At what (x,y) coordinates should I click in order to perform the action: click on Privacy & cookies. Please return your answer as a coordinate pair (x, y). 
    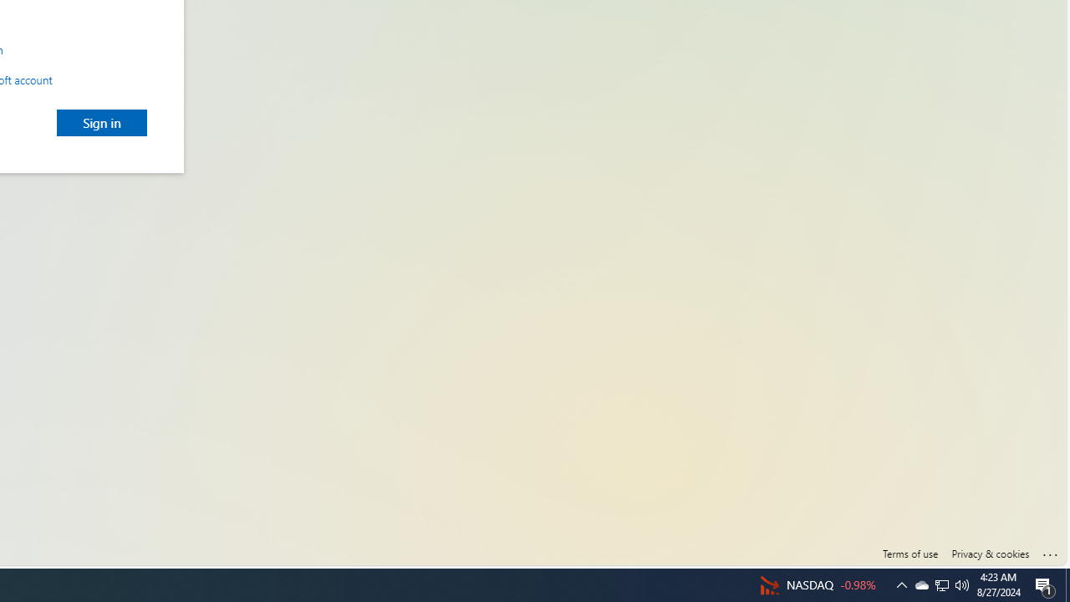
    Looking at the image, I should click on (990, 554).